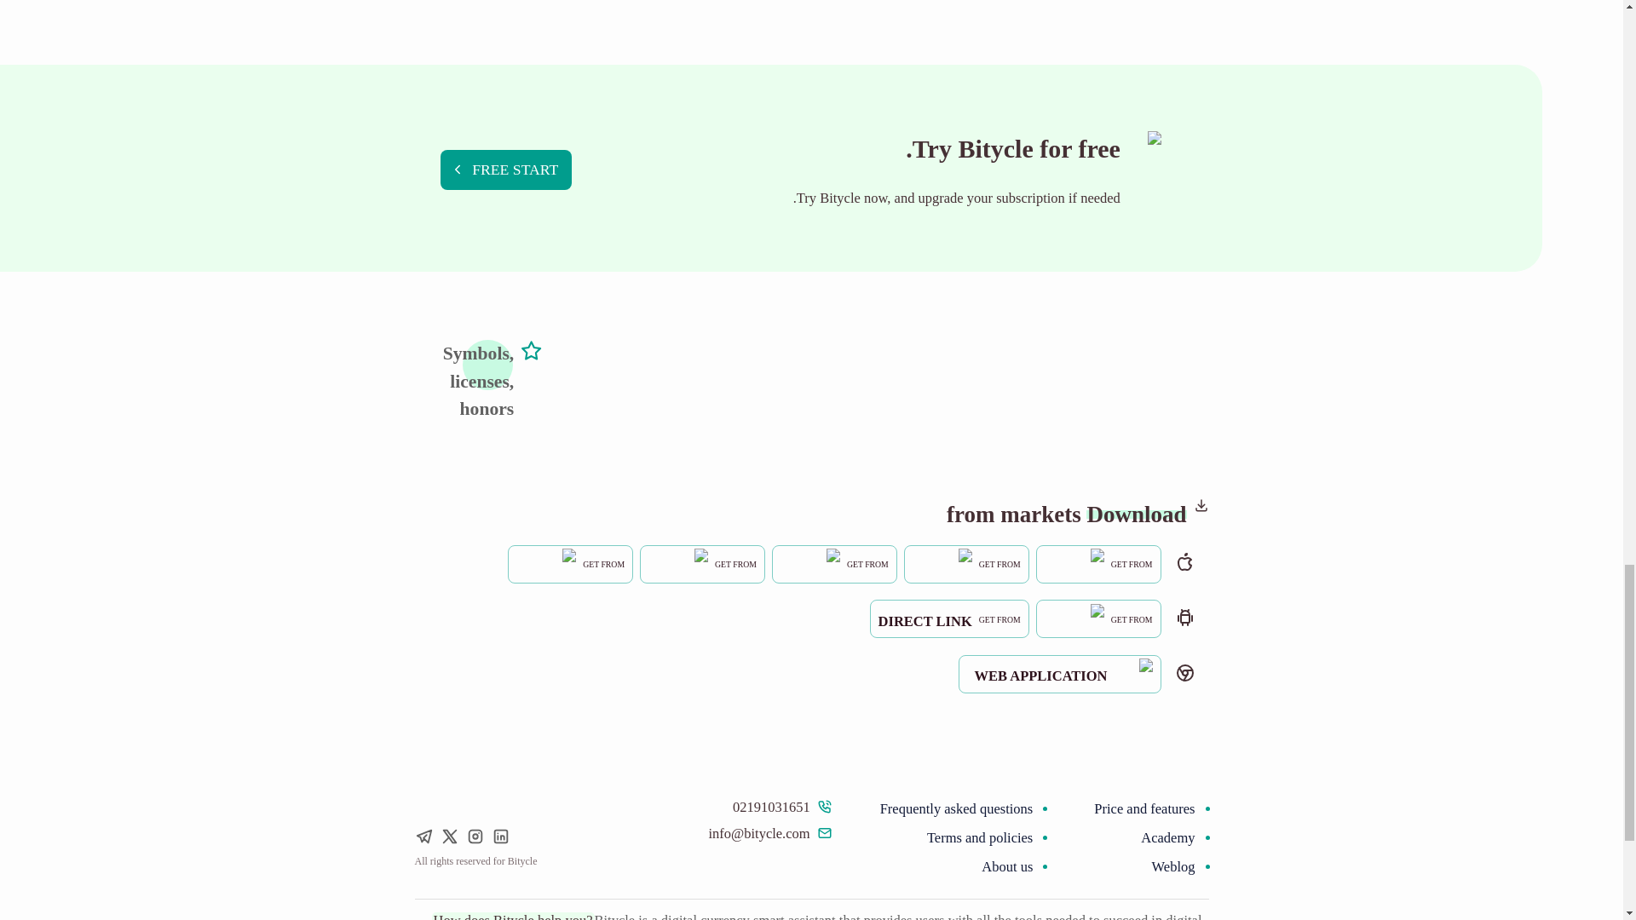  Describe the element at coordinates (570, 562) in the screenshot. I see `GET FROM` at that location.